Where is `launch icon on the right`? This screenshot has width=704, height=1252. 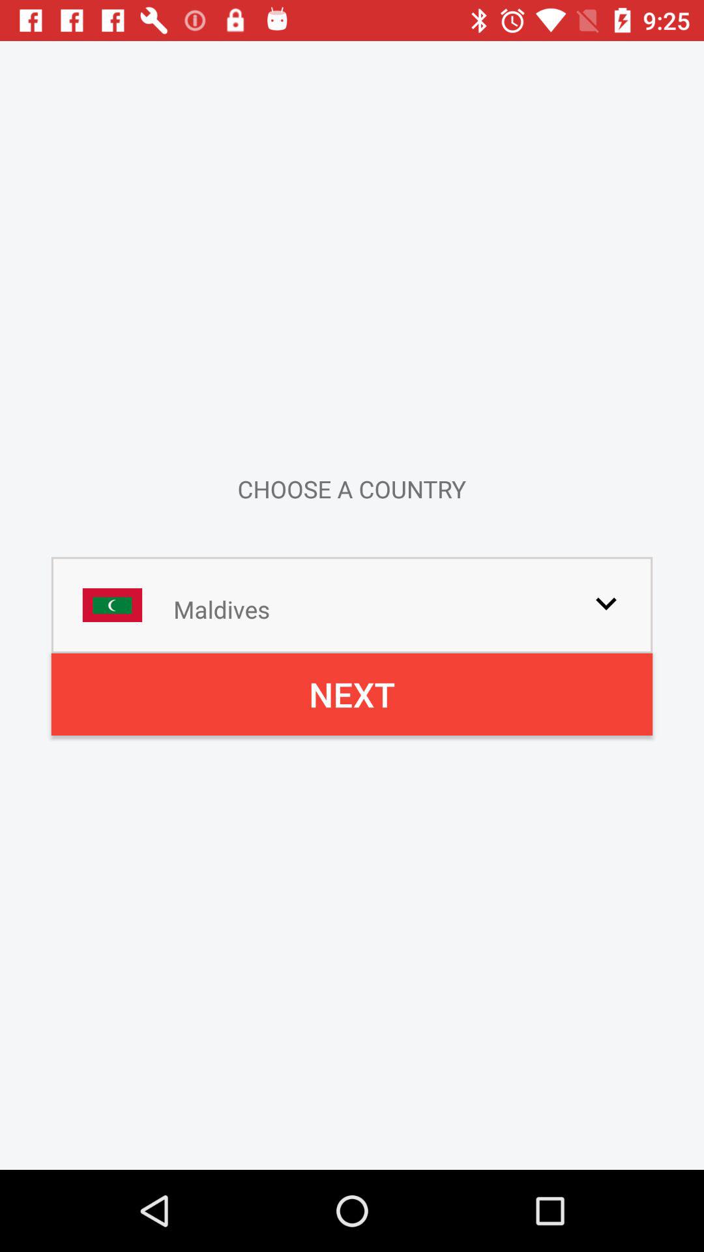
launch icon on the right is located at coordinates (606, 603).